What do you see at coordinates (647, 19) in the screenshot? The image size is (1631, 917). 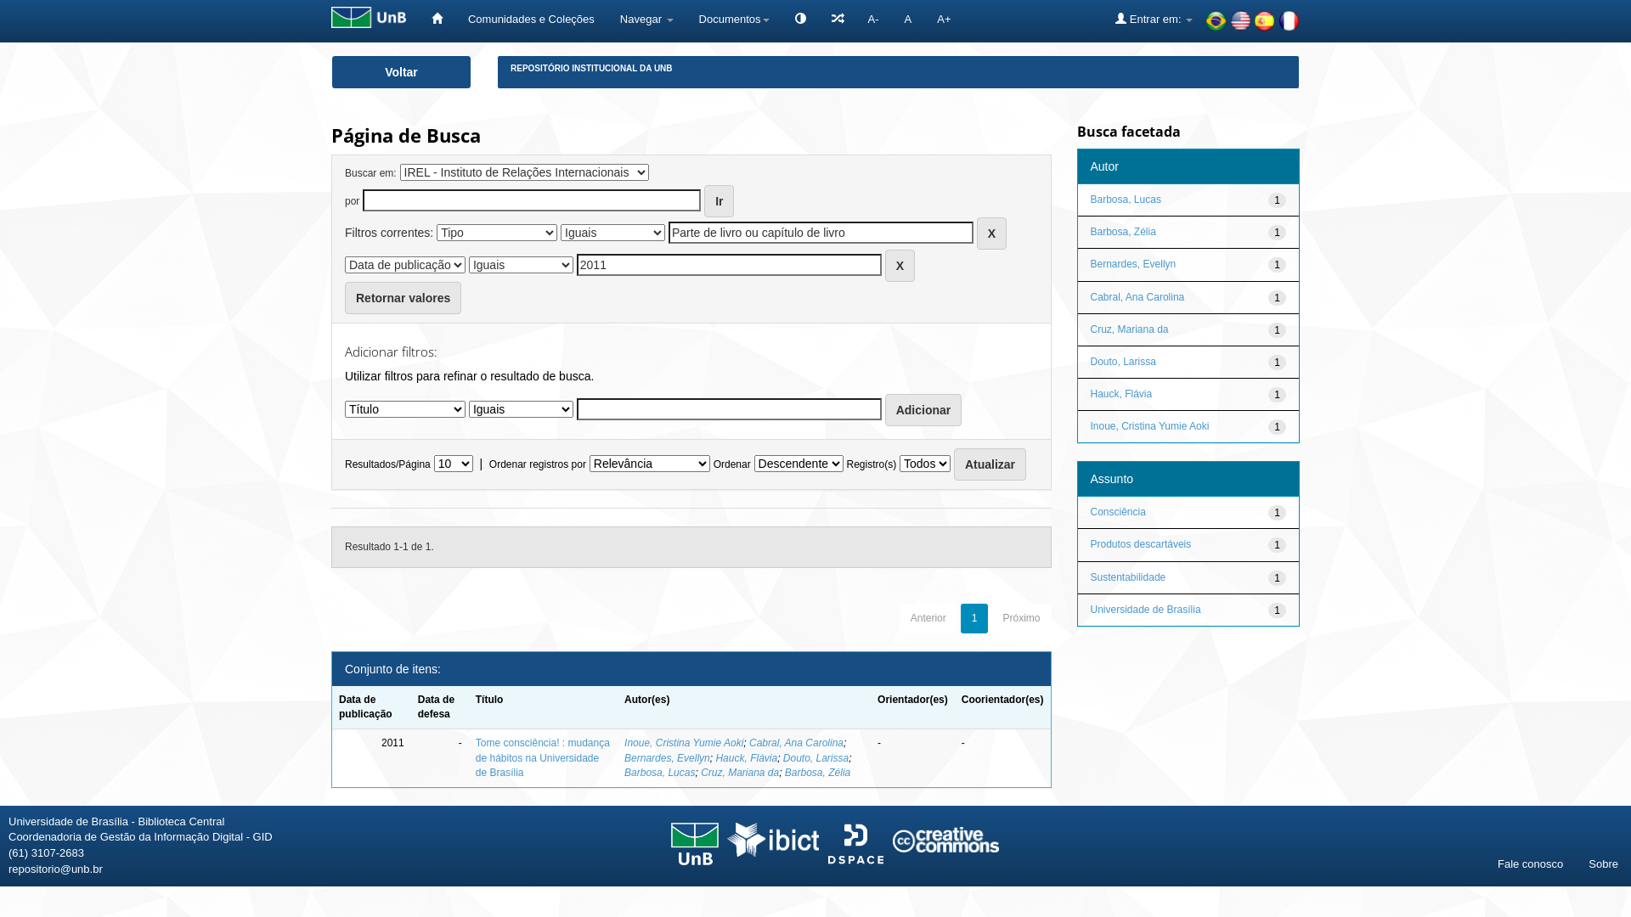 I see `Navegar` at bounding box center [647, 19].